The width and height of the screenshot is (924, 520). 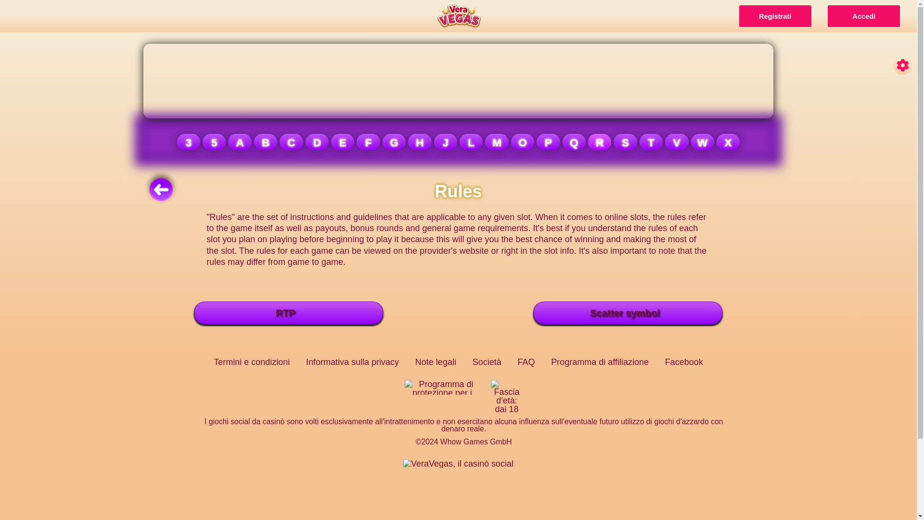 What do you see at coordinates (775, 16) in the screenshot?
I see `Registrati` at bounding box center [775, 16].